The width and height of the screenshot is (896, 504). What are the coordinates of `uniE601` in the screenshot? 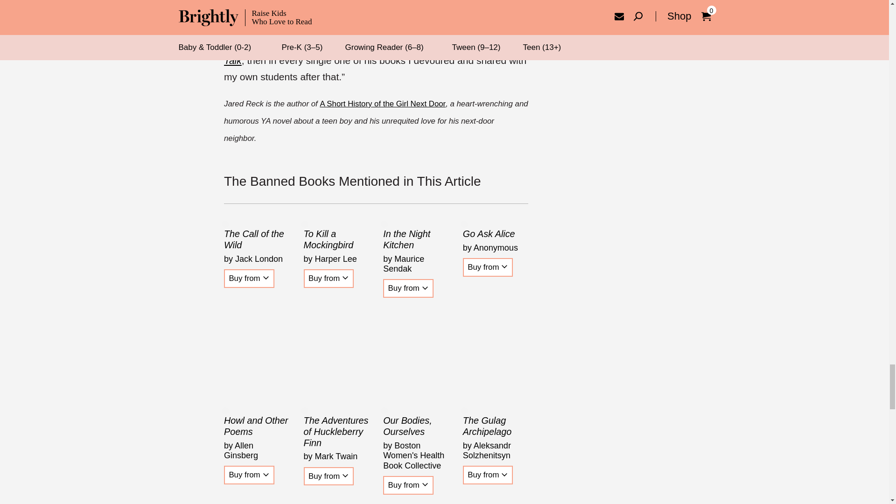 It's located at (504, 266).